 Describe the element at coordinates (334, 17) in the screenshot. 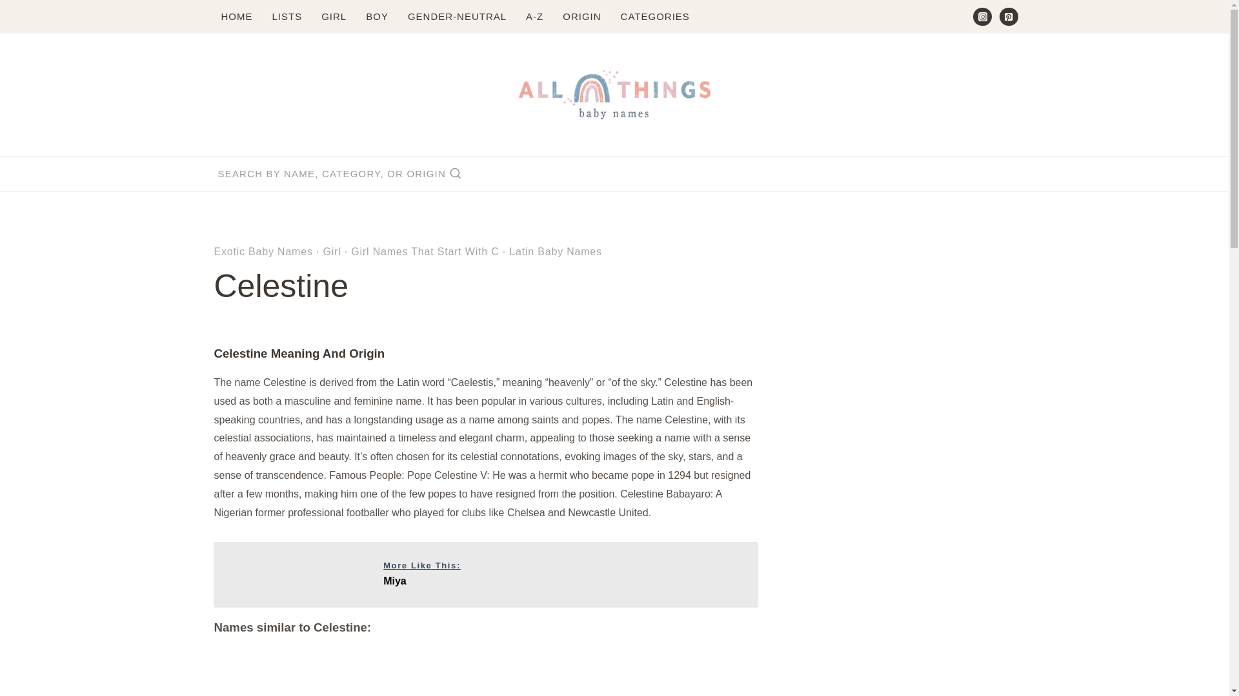

I see `GIRL` at that location.